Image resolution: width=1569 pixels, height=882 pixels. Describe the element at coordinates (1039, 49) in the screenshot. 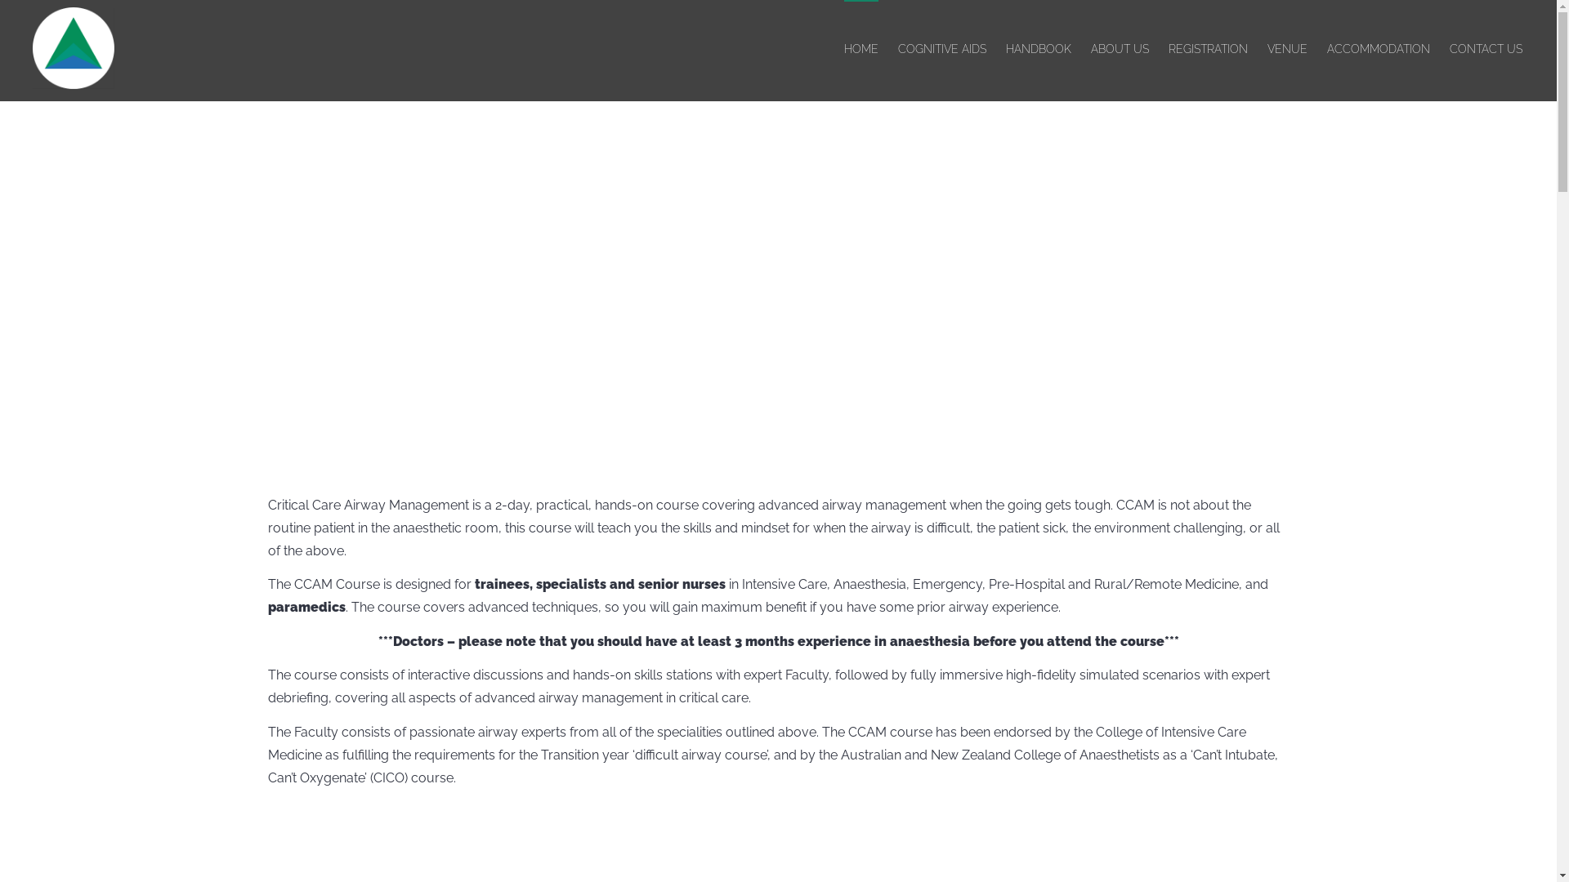

I see `HANDBOOK` at that location.